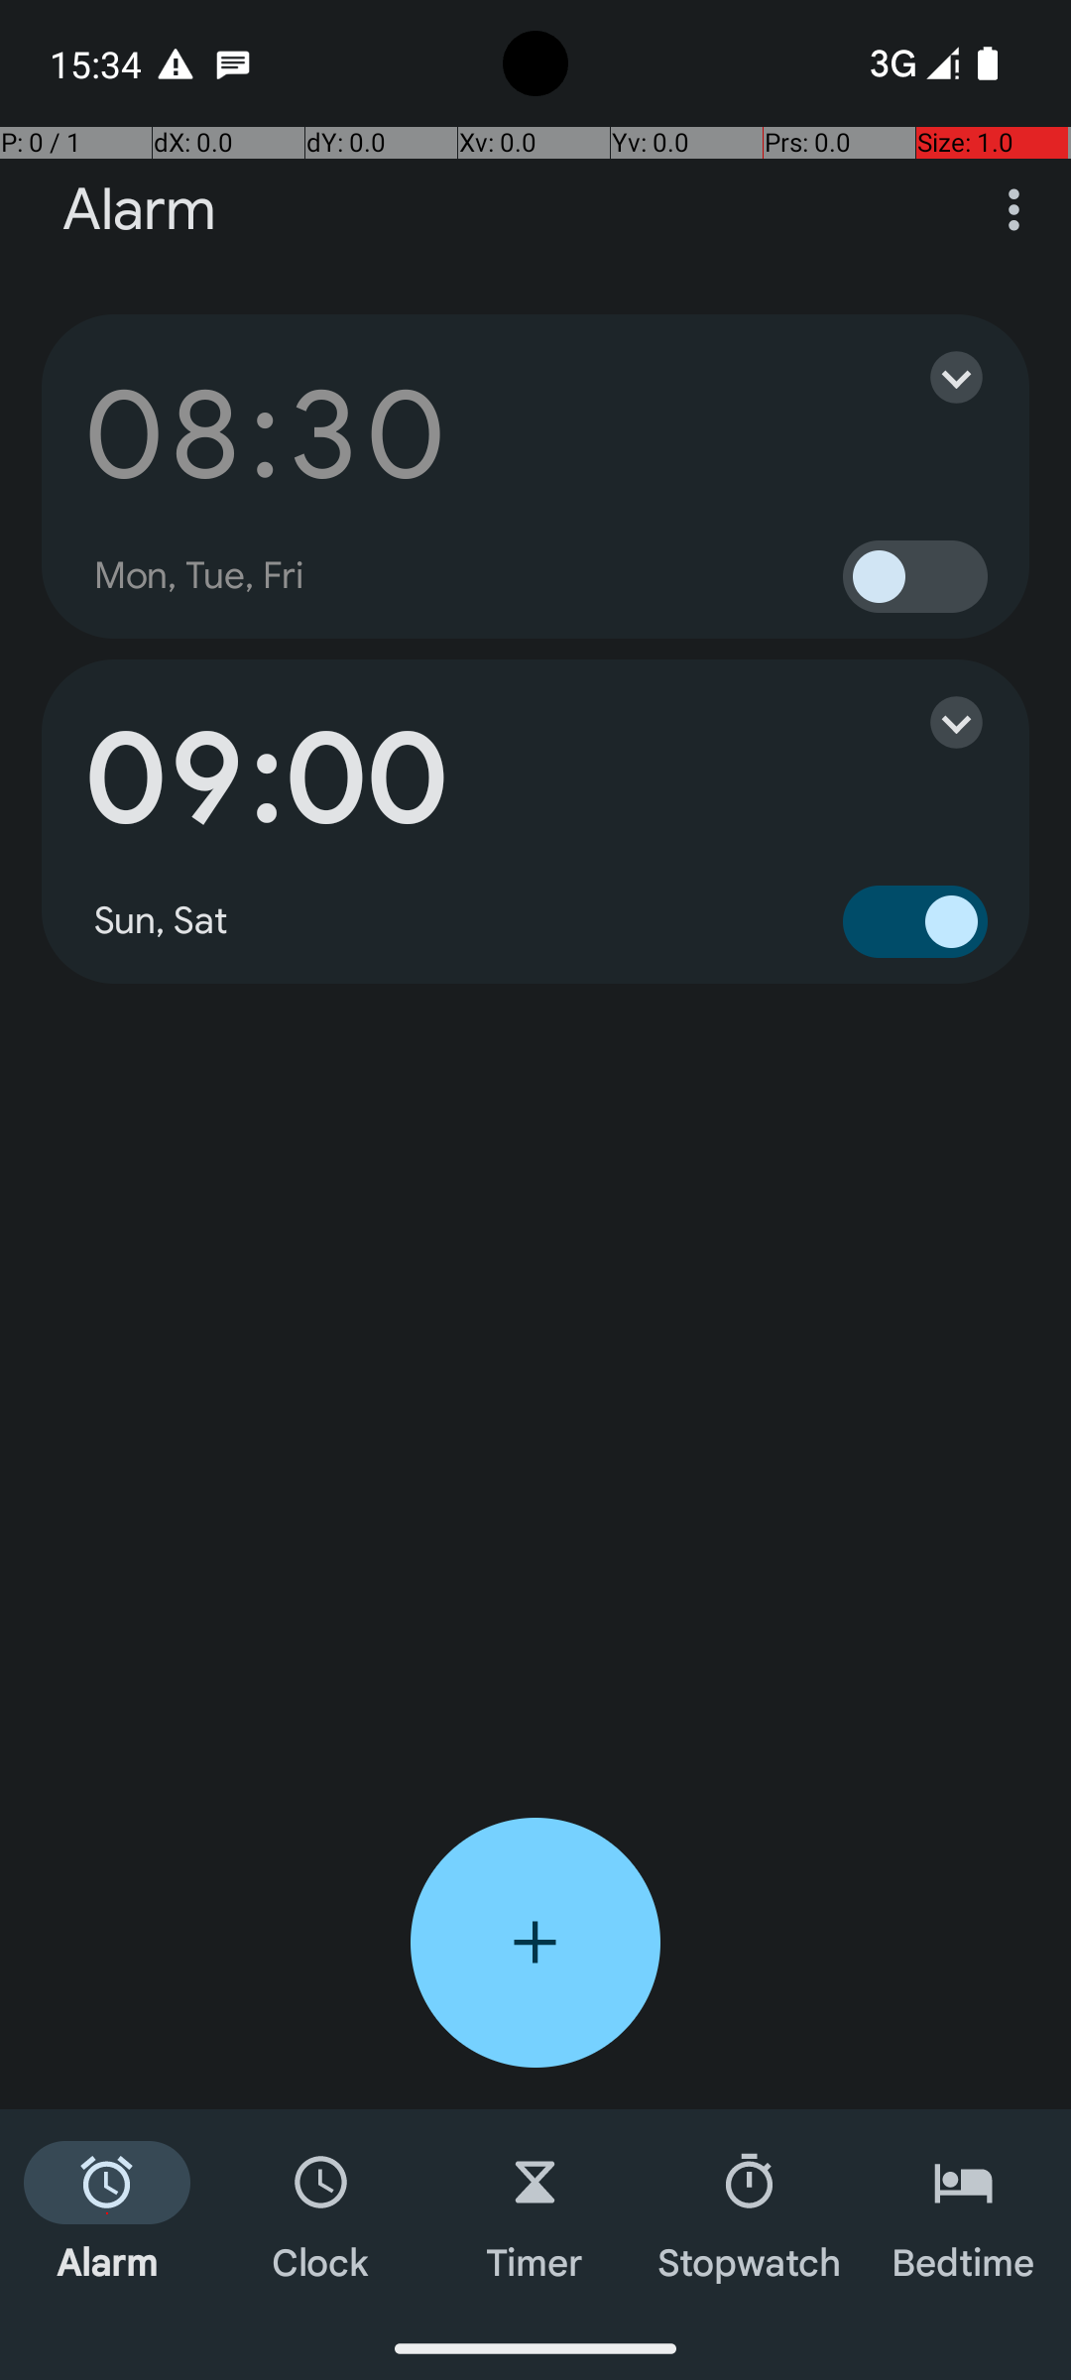  Describe the element at coordinates (162, 921) in the screenshot. I see `Sun, Sat` at that location.